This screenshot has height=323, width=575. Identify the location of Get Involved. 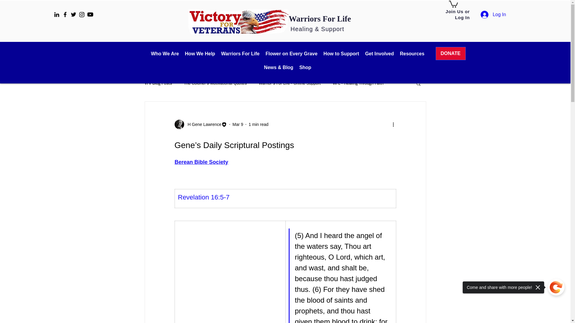
(379, 54).